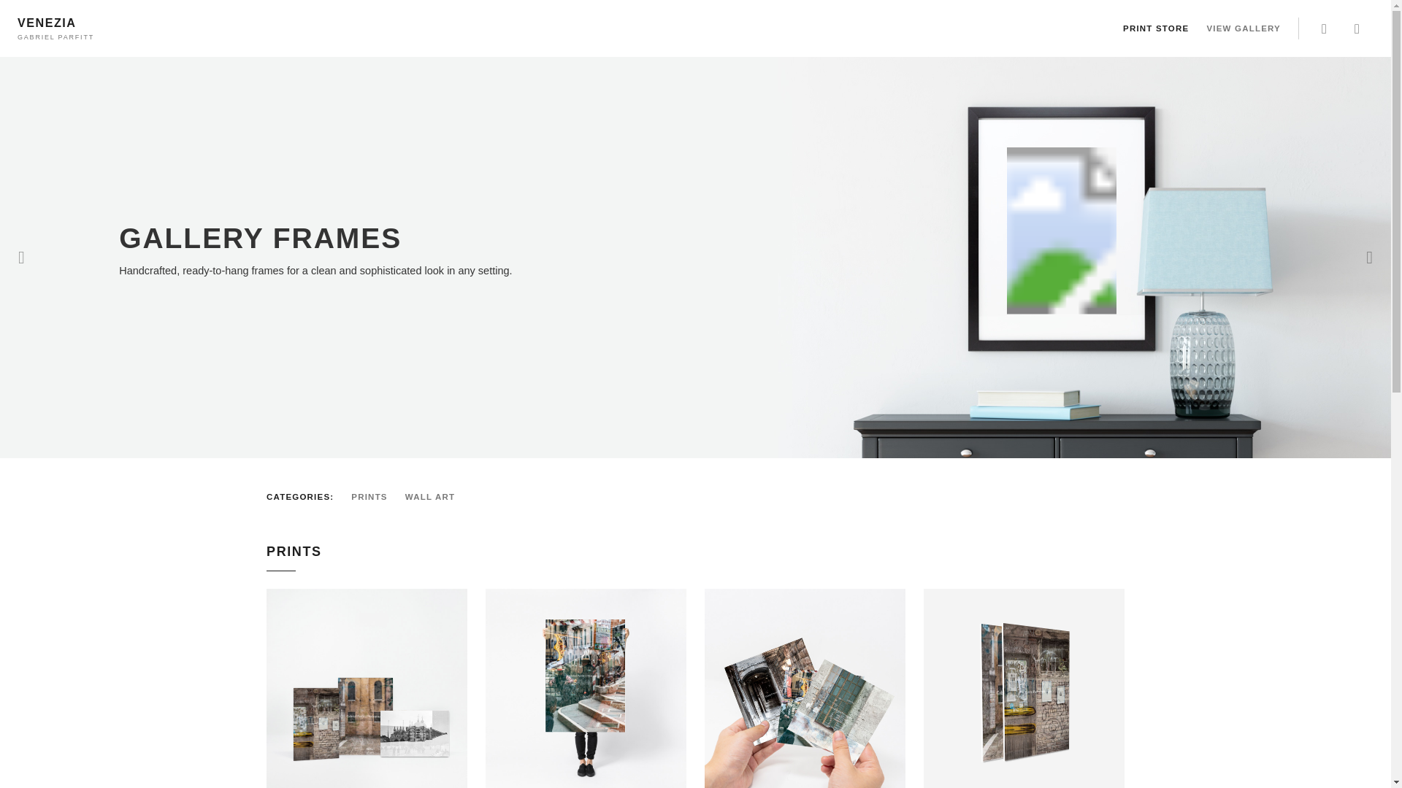 This screenshot has width=1402, height=788. What do you see at coordinates (376, 497) in the screenshot?
I see `PRINTS` at bounding box center [376, 497].